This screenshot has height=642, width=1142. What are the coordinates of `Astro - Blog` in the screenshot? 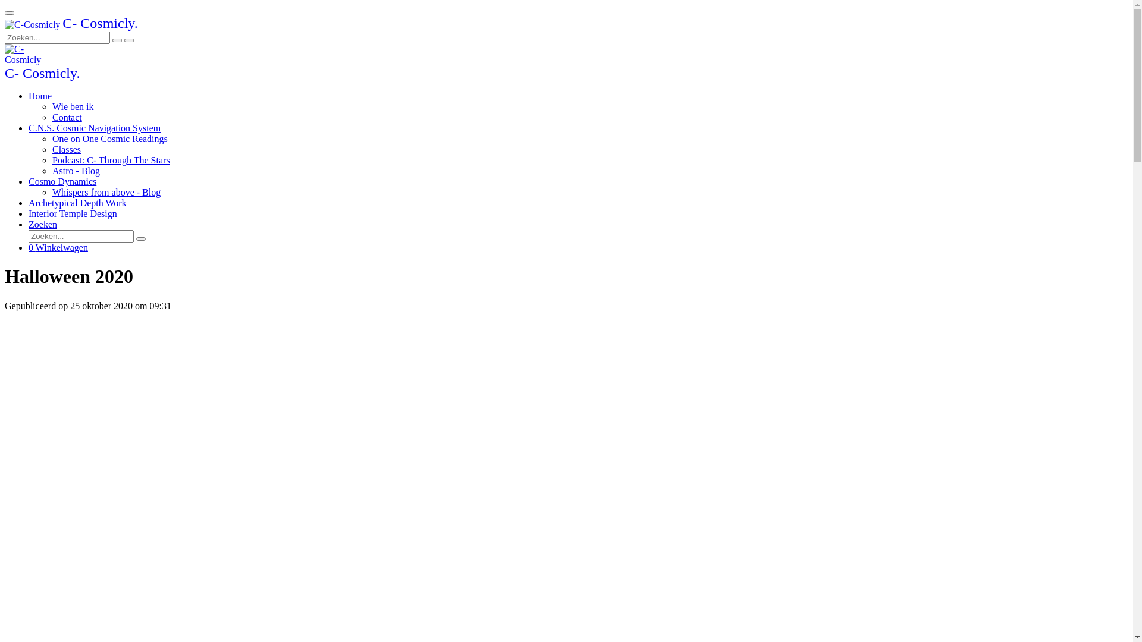 It's located at (76, 171).